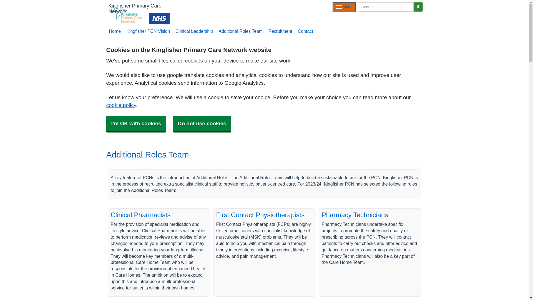 This screenshot has height=300, width=533. What do you see at coordinates (305, 31) in the screenshot?
I see `Contact` at bounding box center [305, 31].